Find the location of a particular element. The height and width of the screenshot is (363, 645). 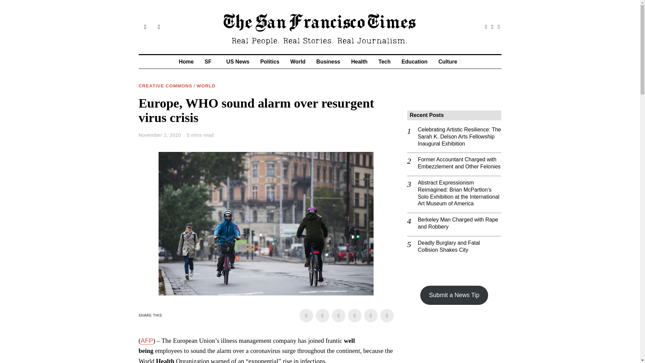

World is located at coordinates (298, 62).